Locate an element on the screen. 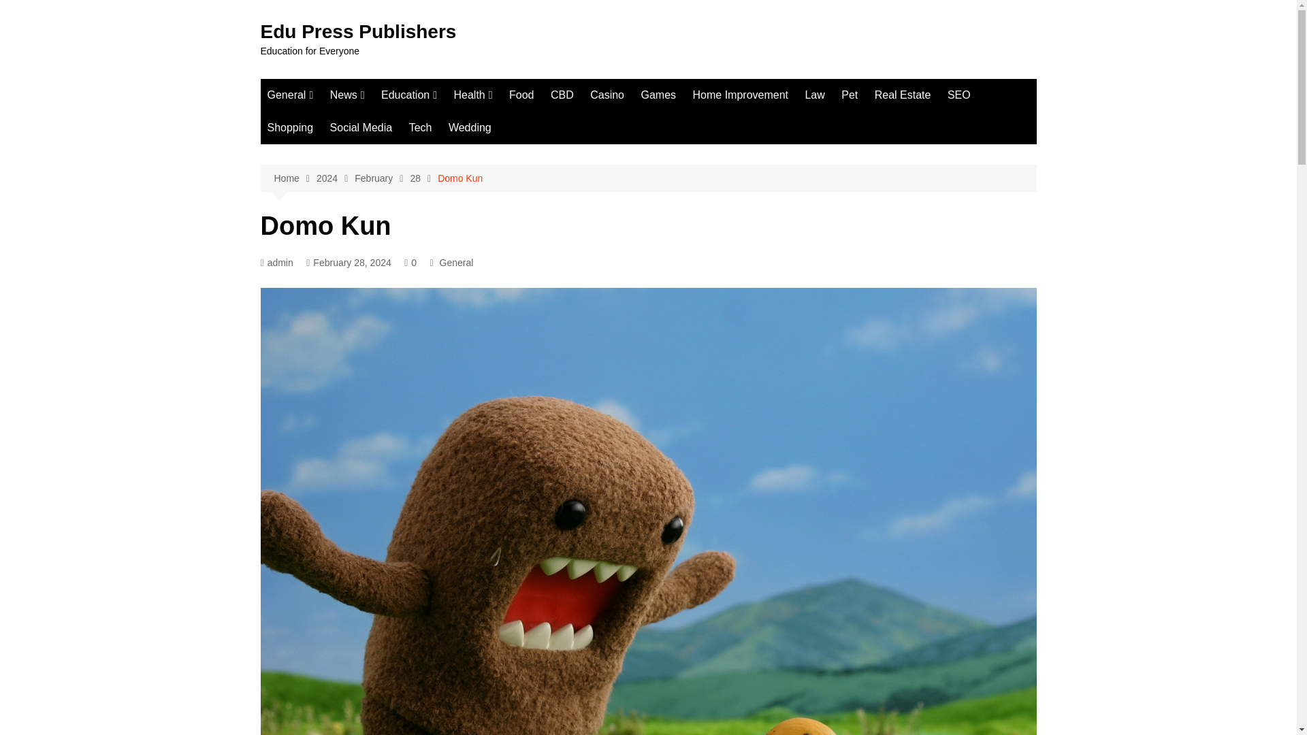 This screenshot has height=735, width=1307. Yoga is located at coordinates (521, 167).